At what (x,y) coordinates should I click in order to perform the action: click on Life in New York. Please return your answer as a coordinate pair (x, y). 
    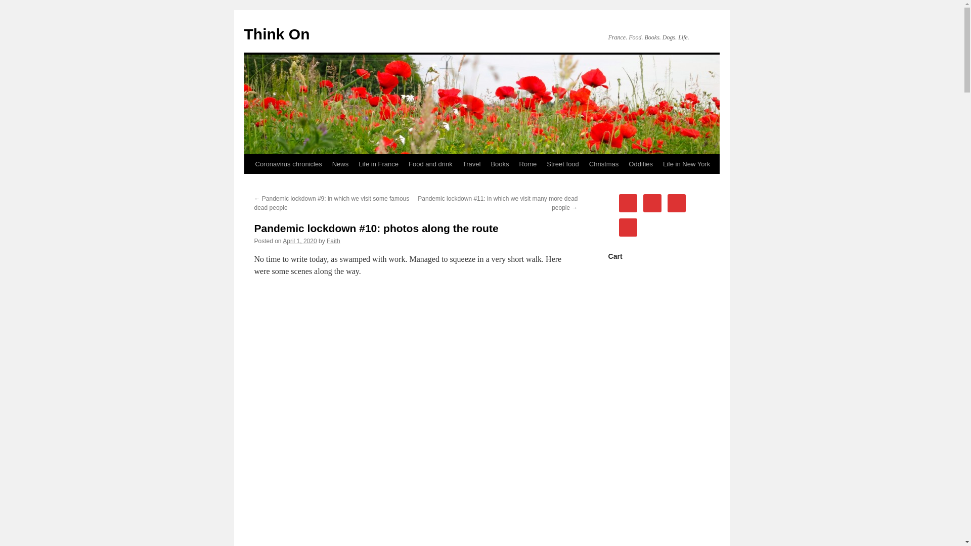
    Looking at the image, I should click on (686, 164).